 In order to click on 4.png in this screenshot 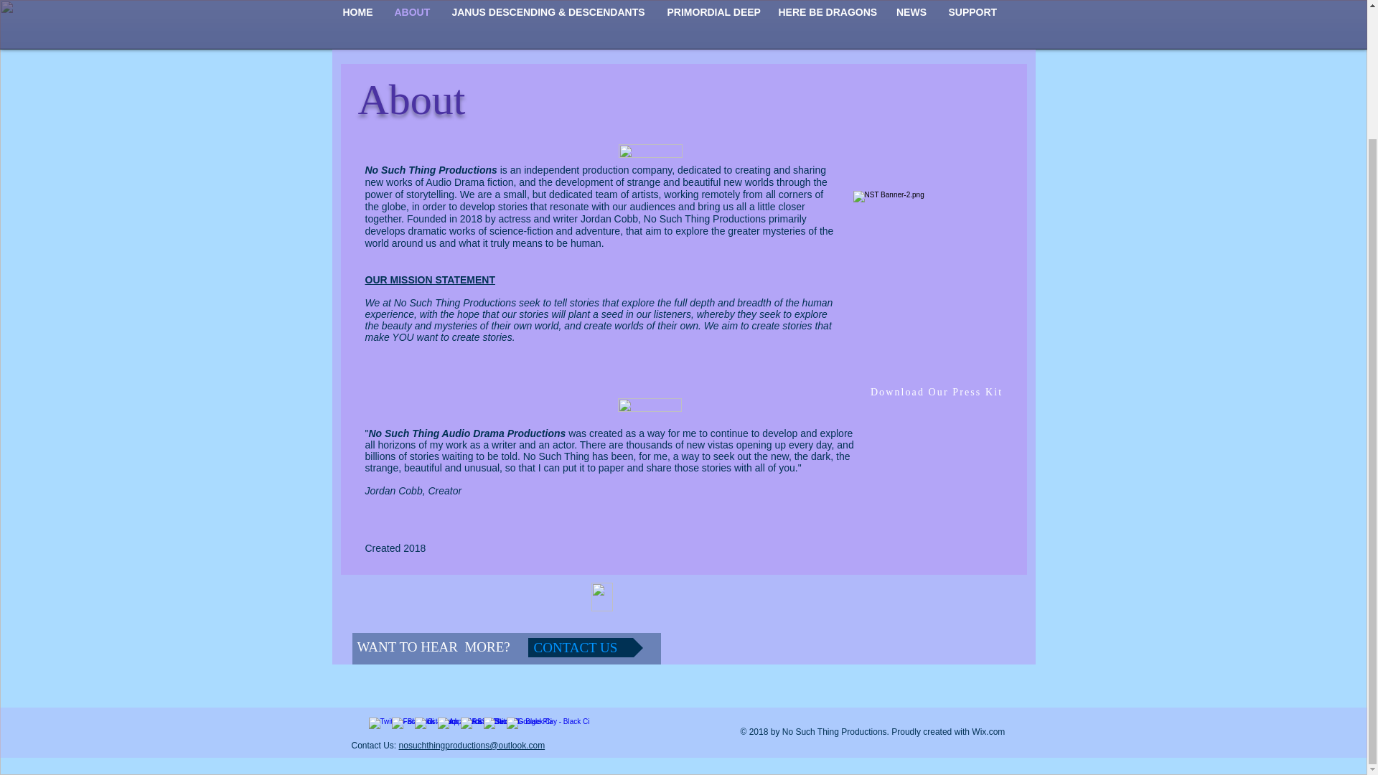, I will do `click(650, 151)`.